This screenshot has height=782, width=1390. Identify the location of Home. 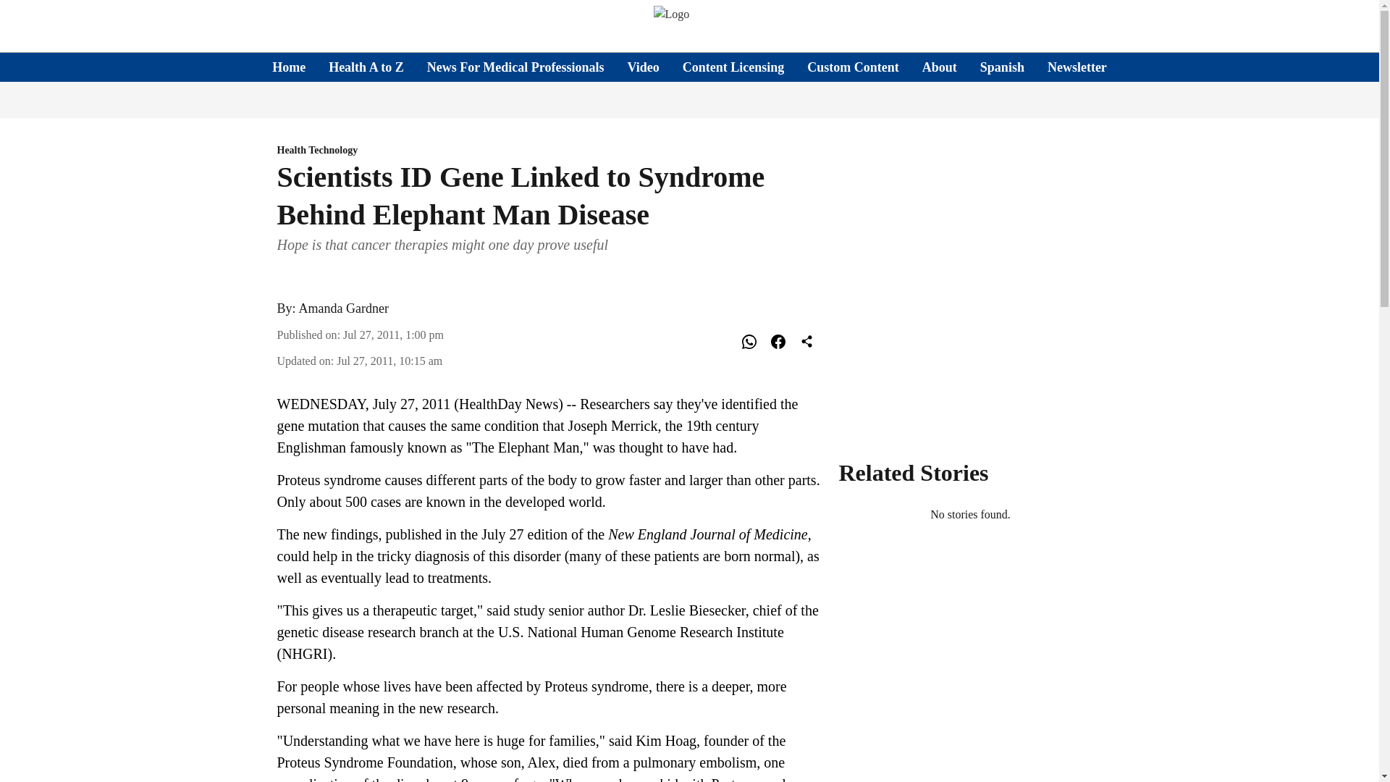
(289, 67).